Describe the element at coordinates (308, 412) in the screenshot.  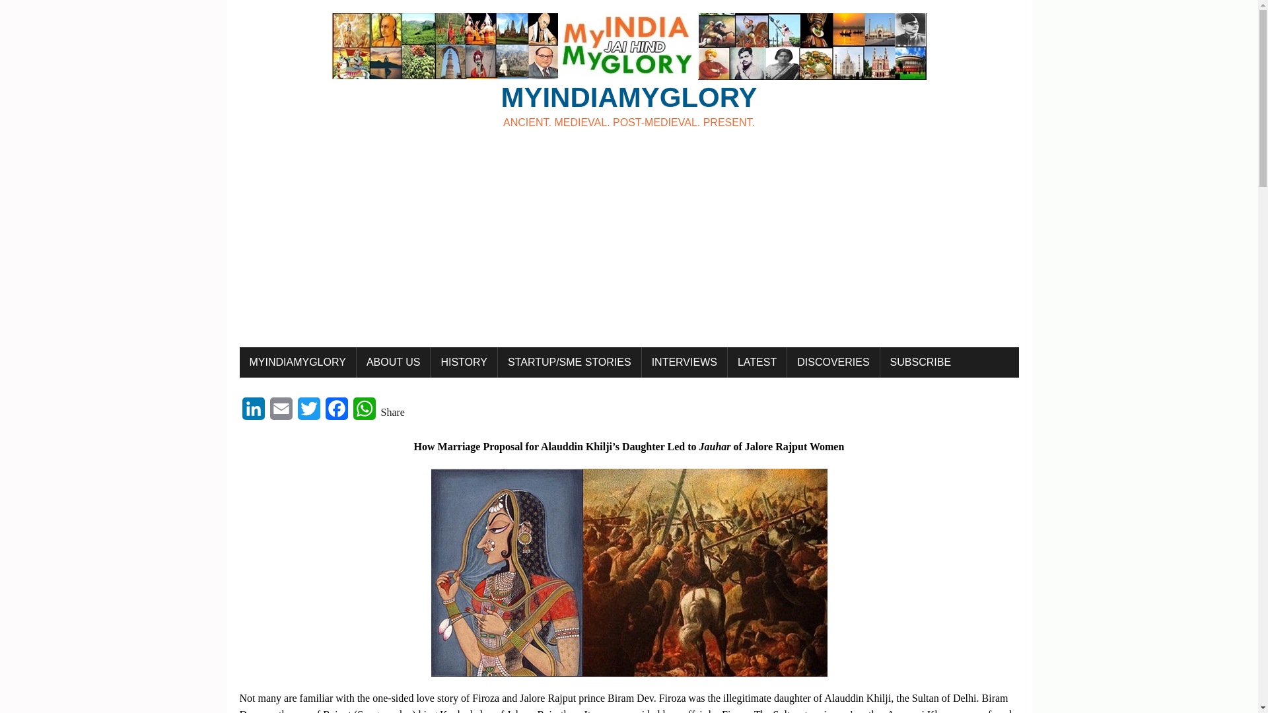
I see `Twitter` at that location.